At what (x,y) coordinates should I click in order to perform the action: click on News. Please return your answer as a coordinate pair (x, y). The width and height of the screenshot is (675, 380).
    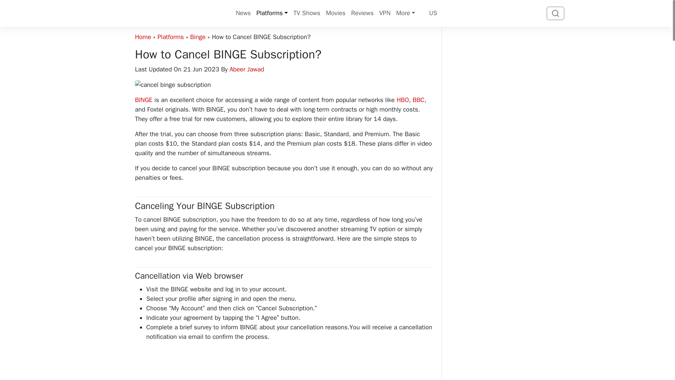
    Looking at the image, I should click on (243, 13).